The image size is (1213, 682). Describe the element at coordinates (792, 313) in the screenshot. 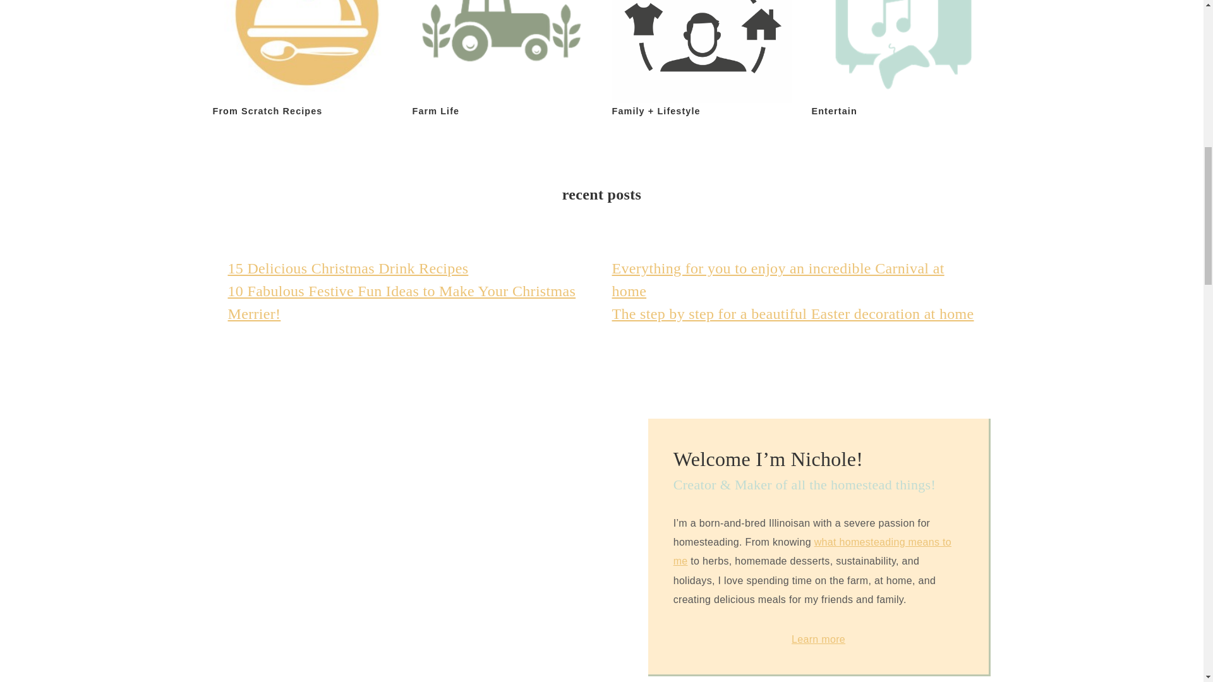

I see `The step by step for a beautiful Easter decoration at home` at that location.